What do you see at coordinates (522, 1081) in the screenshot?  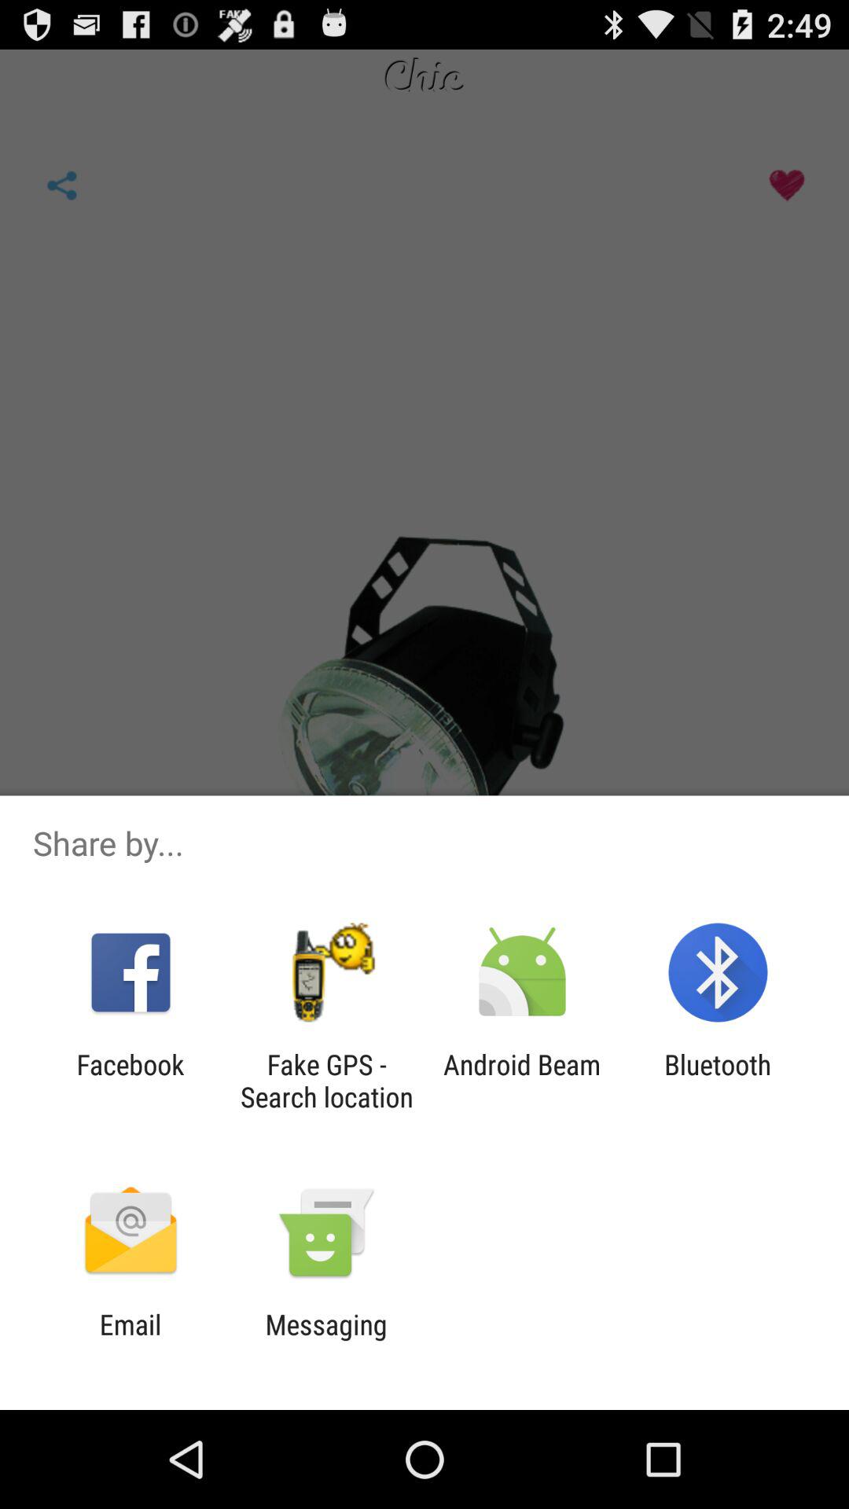 I see `scroll to the android beam app` at bounding box center [522, 1081].